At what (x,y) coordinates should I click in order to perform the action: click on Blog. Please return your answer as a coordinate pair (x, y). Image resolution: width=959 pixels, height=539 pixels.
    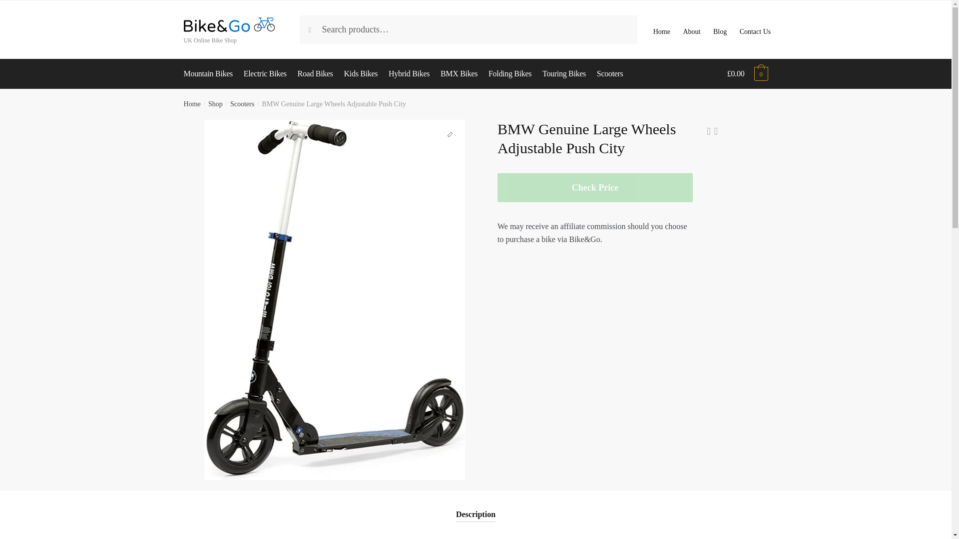
    Looking at the image, I should click on (720, 29).